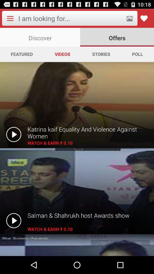  I want to click on open search bar, so click(70, 18).